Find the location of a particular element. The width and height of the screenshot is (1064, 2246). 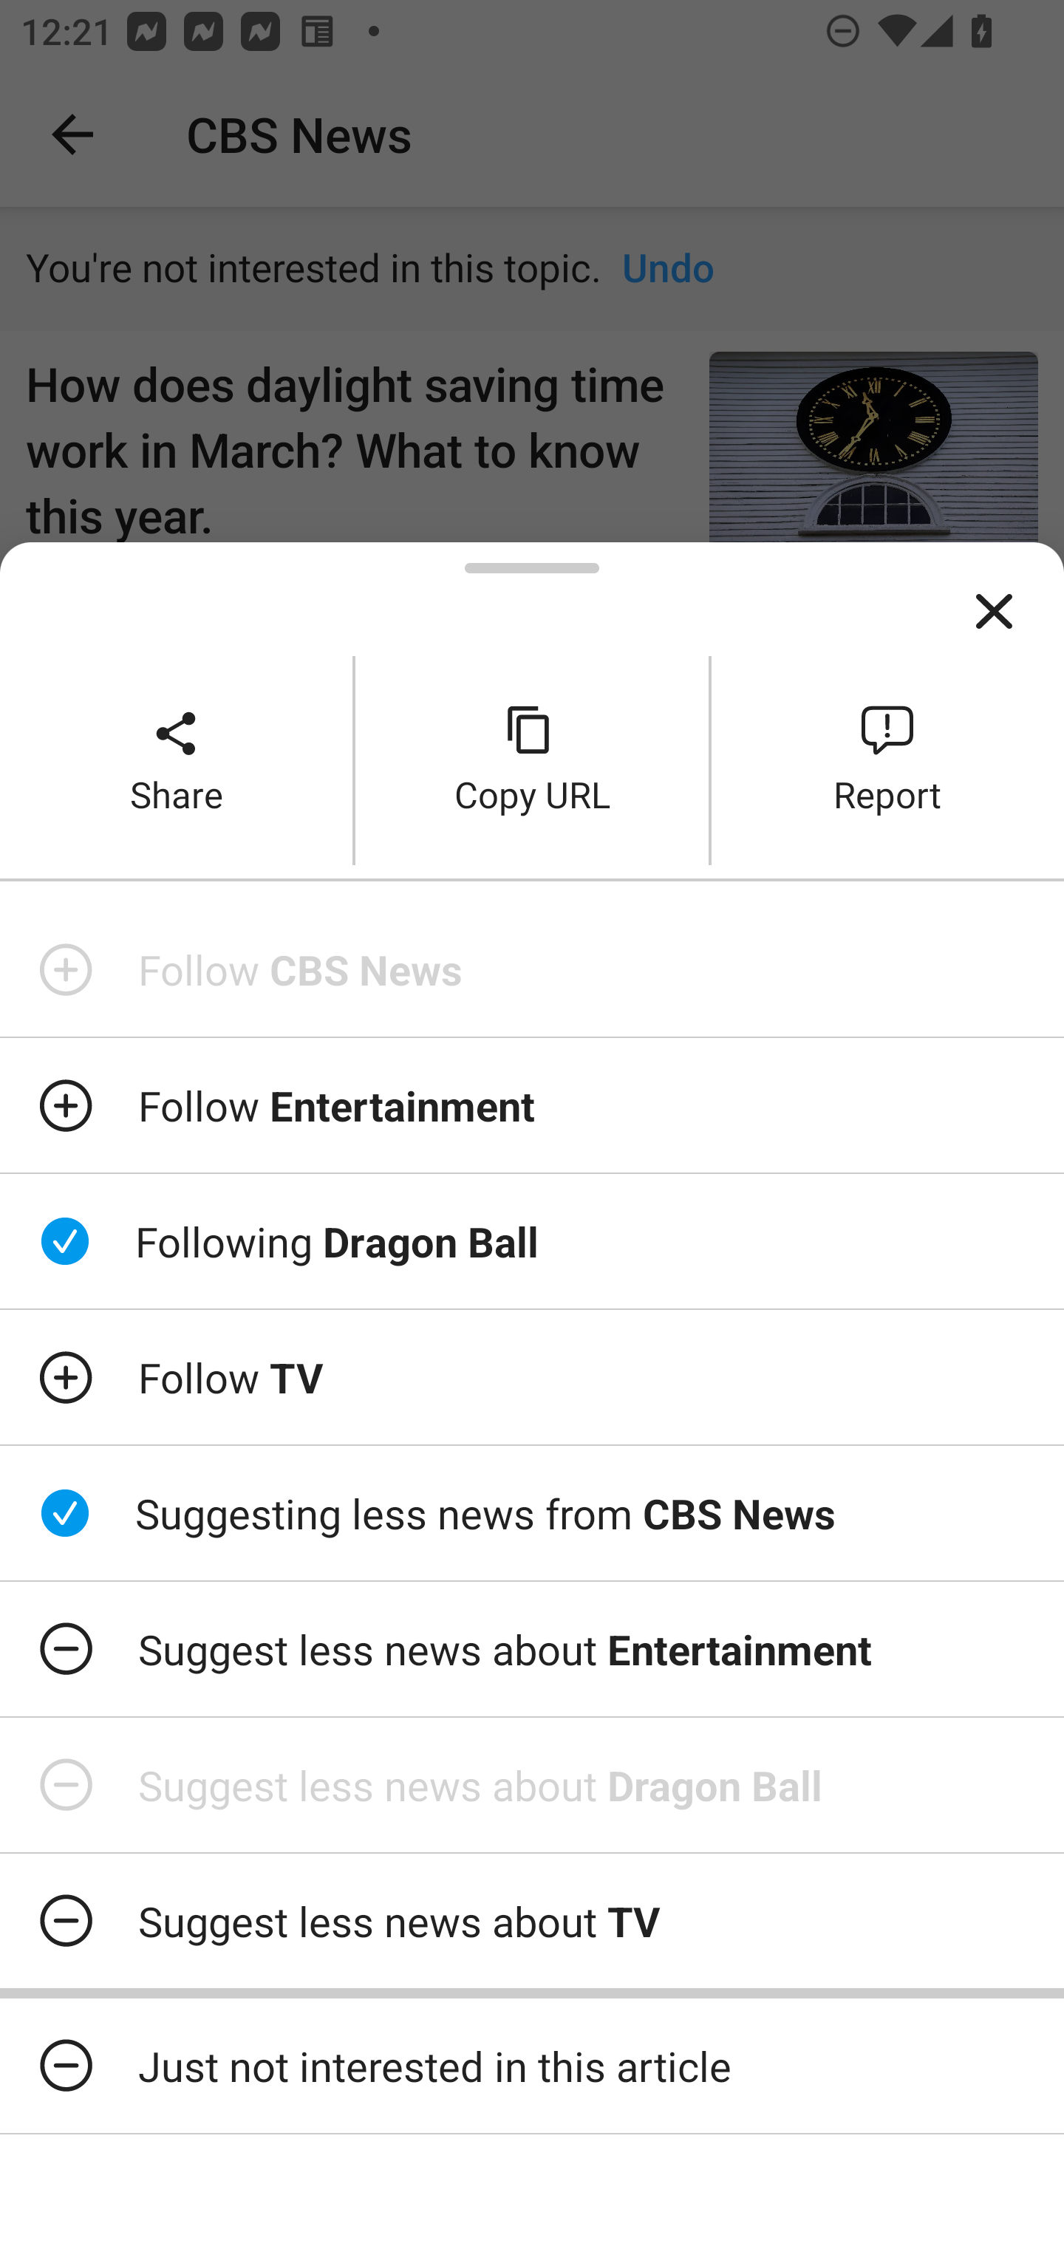

Copy URL is located at coordinates (532, 760).